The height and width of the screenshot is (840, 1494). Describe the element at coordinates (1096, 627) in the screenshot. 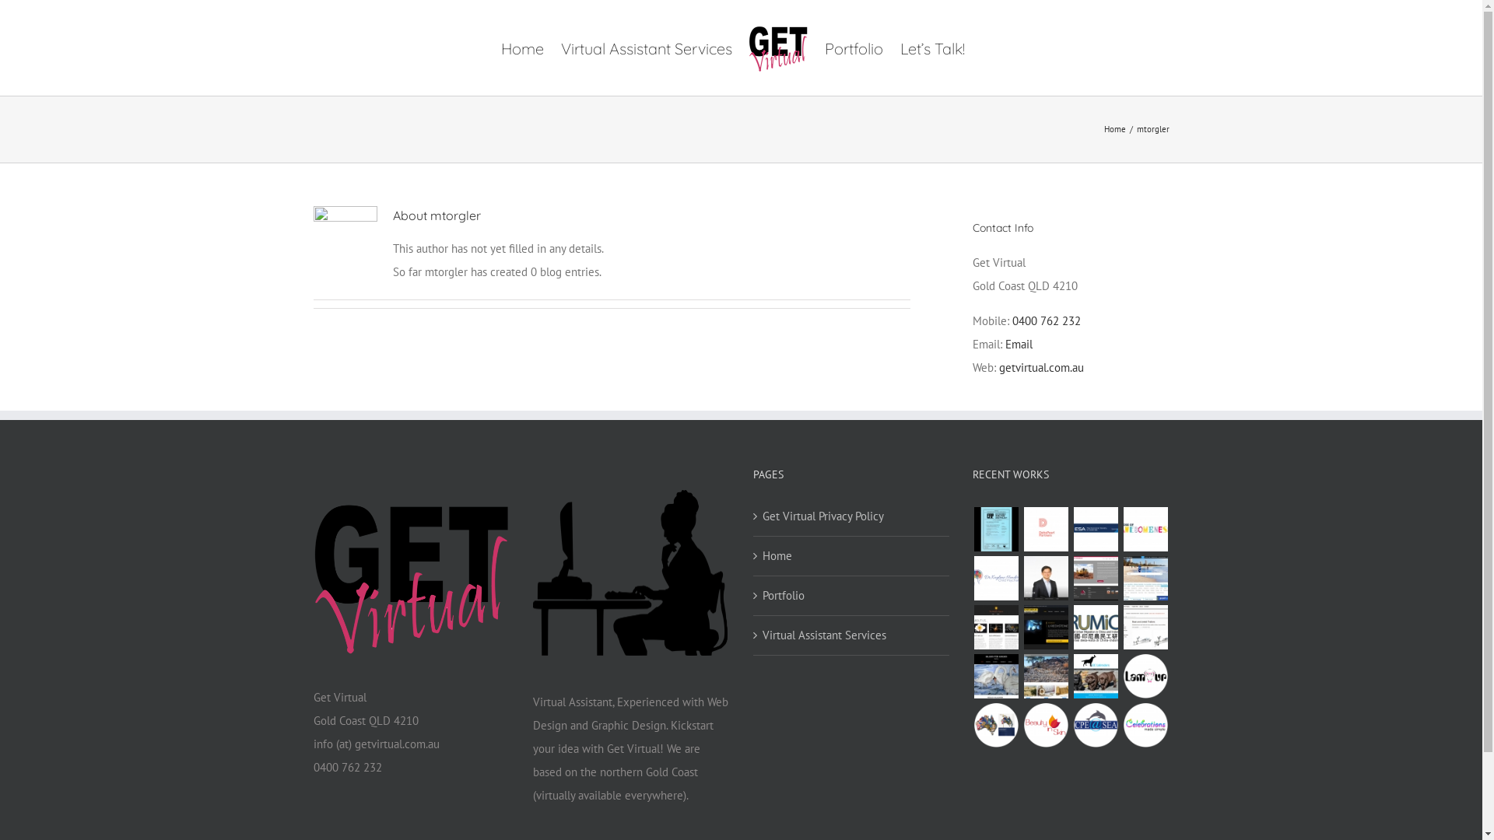

I see `RUMICI` at that location.